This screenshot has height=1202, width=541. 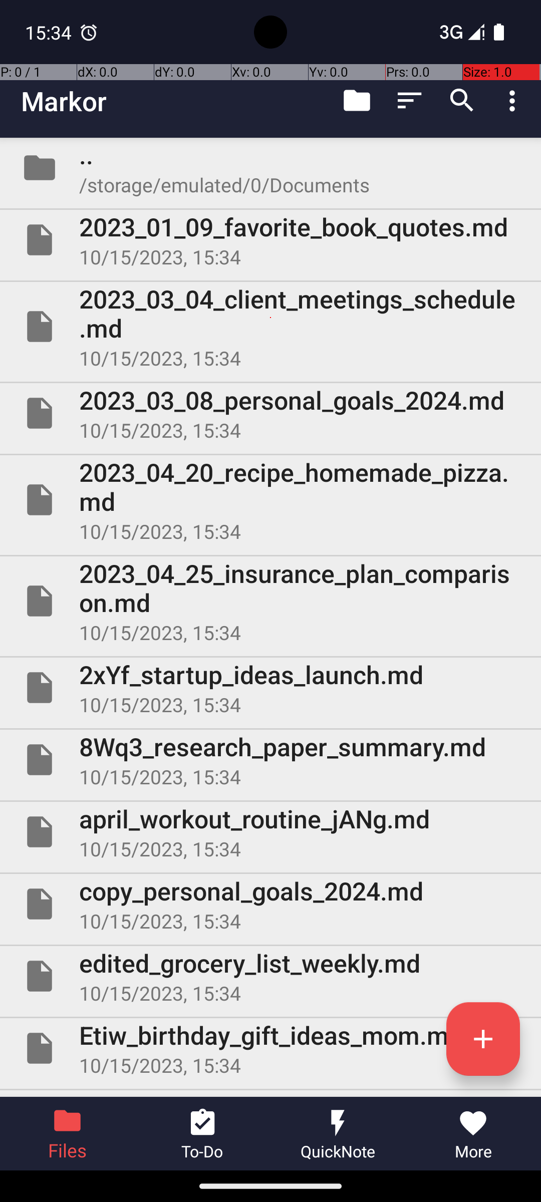 I want to click on File Etiw_birthday_gift_ideas_mom.md , so click(x=270, y=1048).